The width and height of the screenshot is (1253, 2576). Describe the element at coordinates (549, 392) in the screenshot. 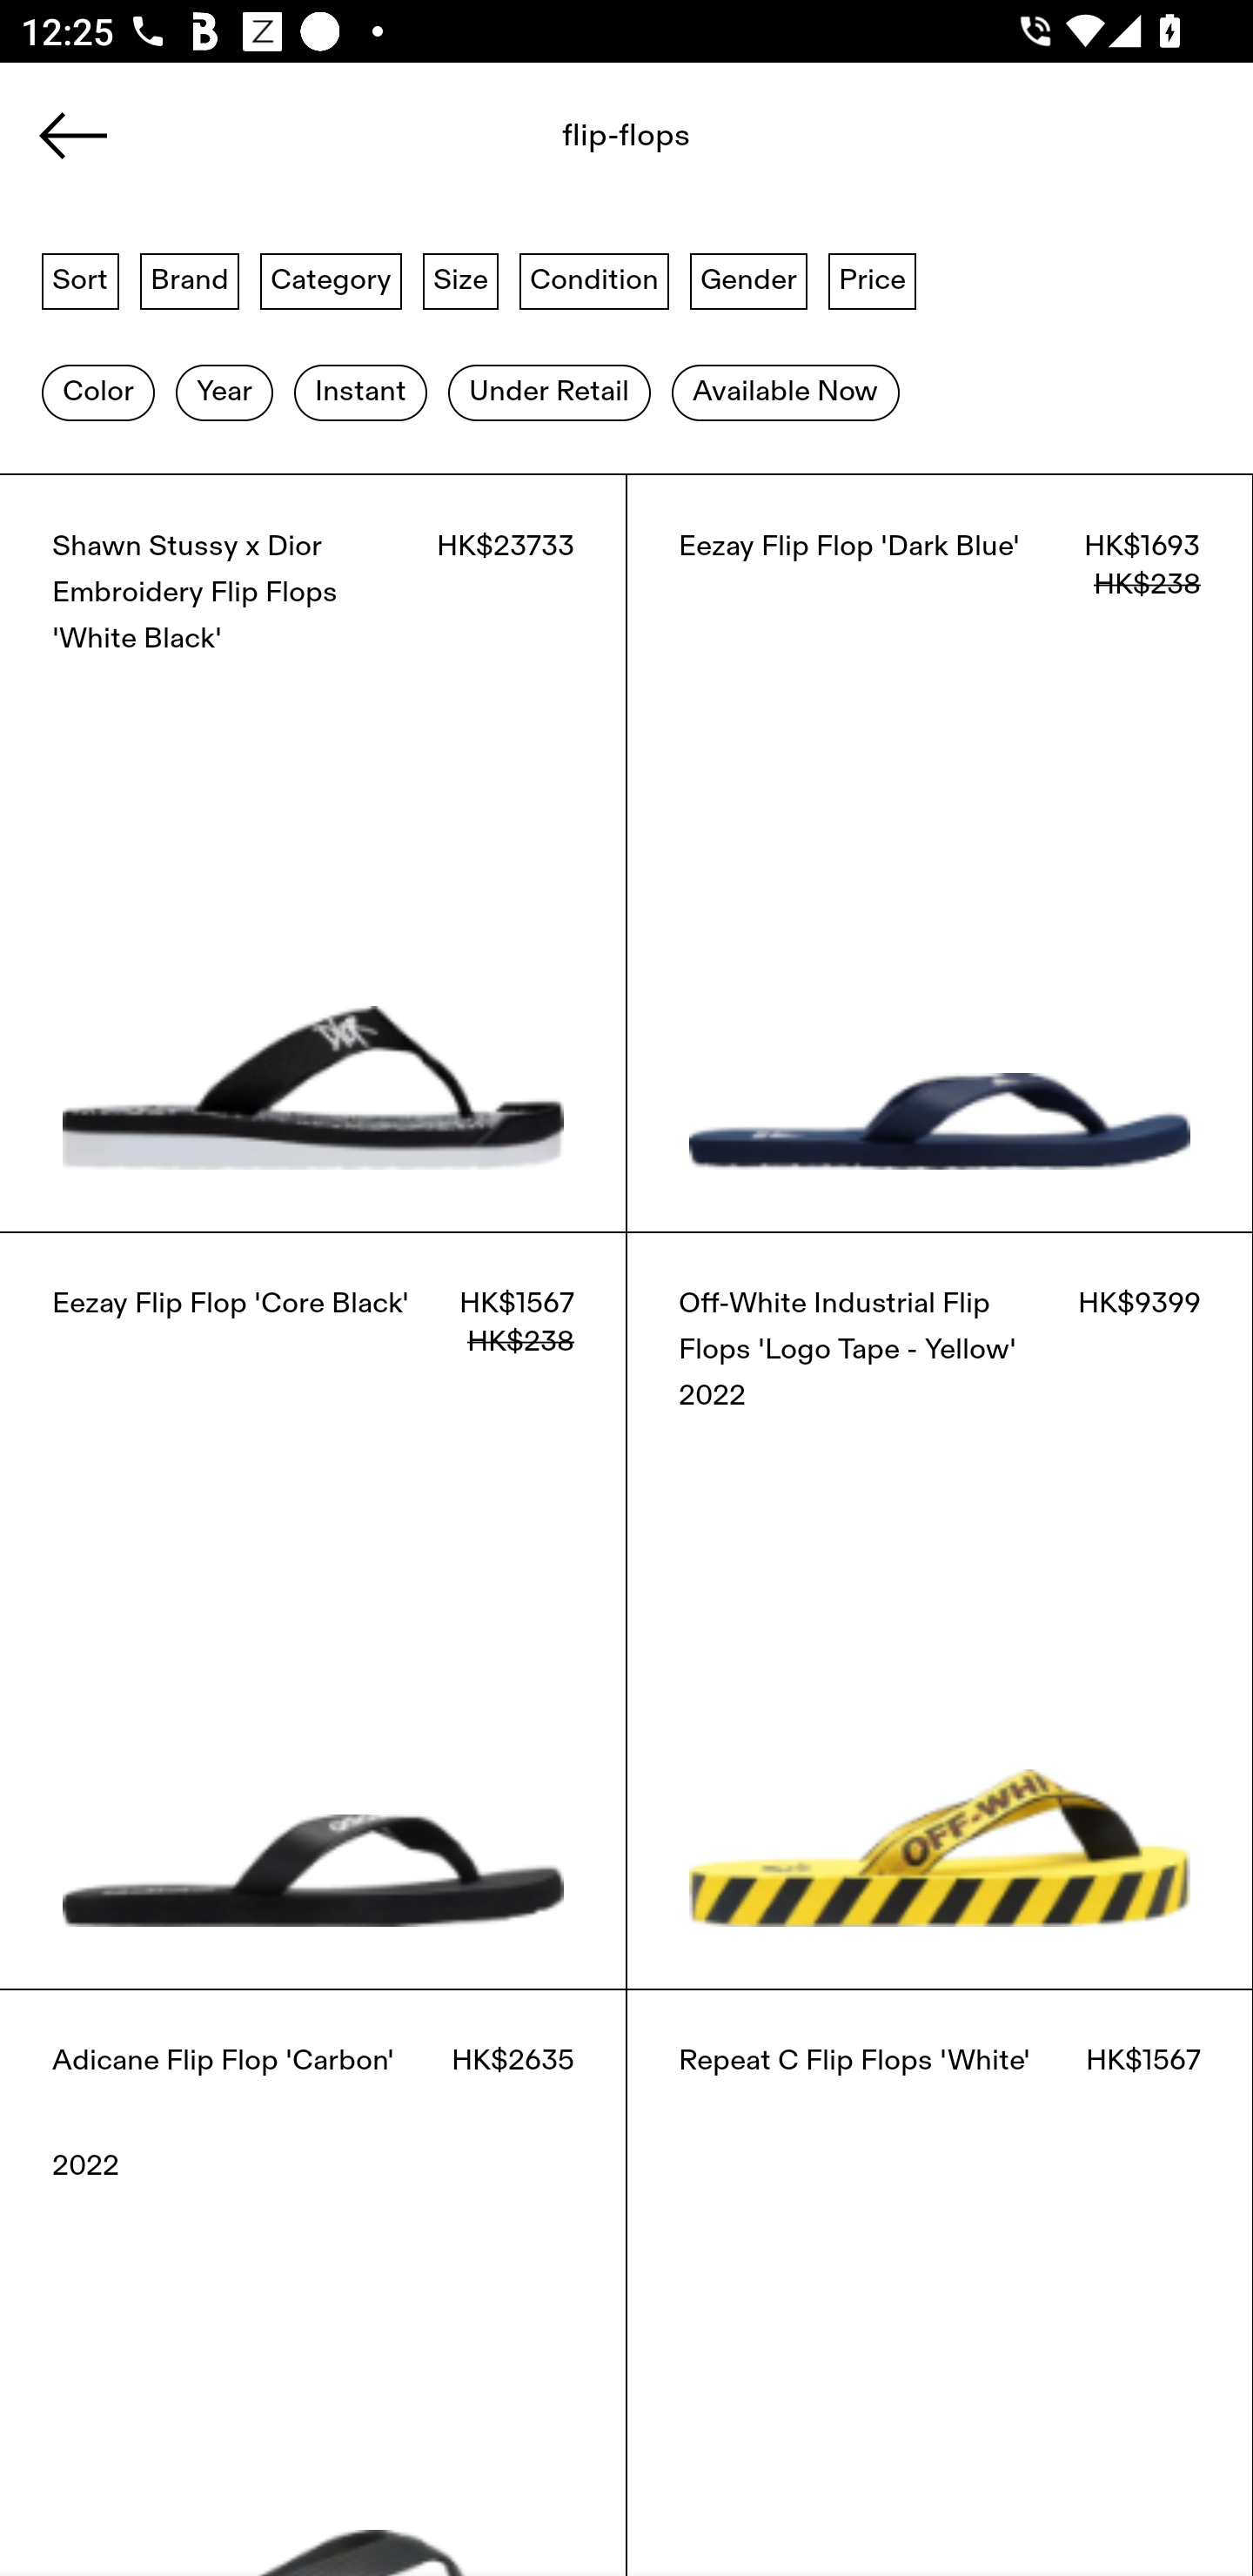

I see `Under Retail` at that location.